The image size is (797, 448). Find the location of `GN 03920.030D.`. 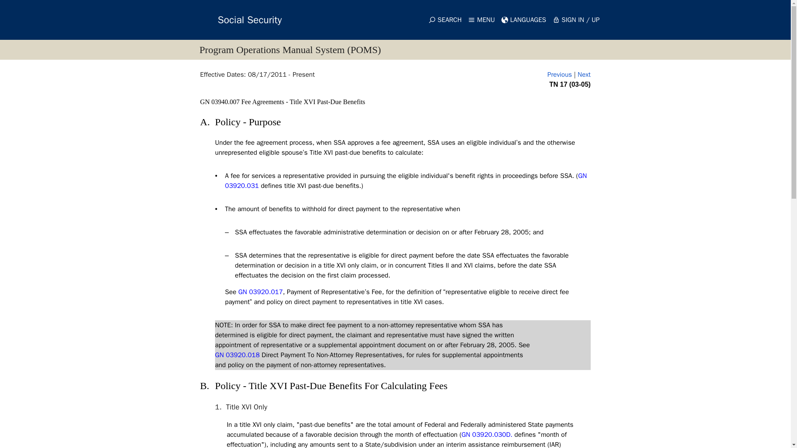

GN 03920.030D. is located at coordinates (487, 435).